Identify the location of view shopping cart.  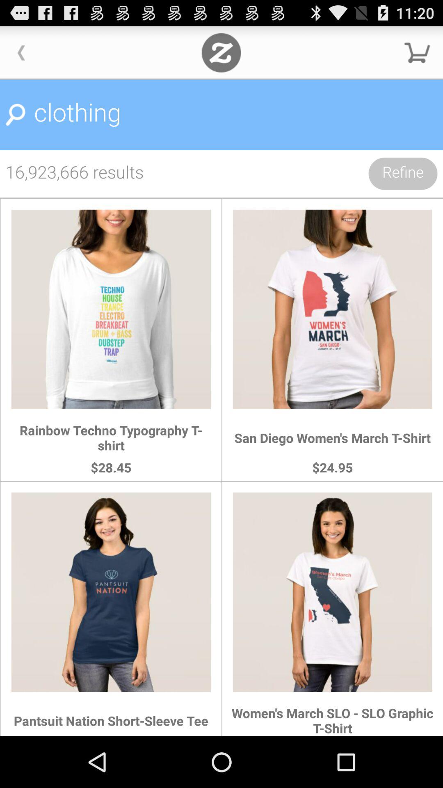
(417, 53).